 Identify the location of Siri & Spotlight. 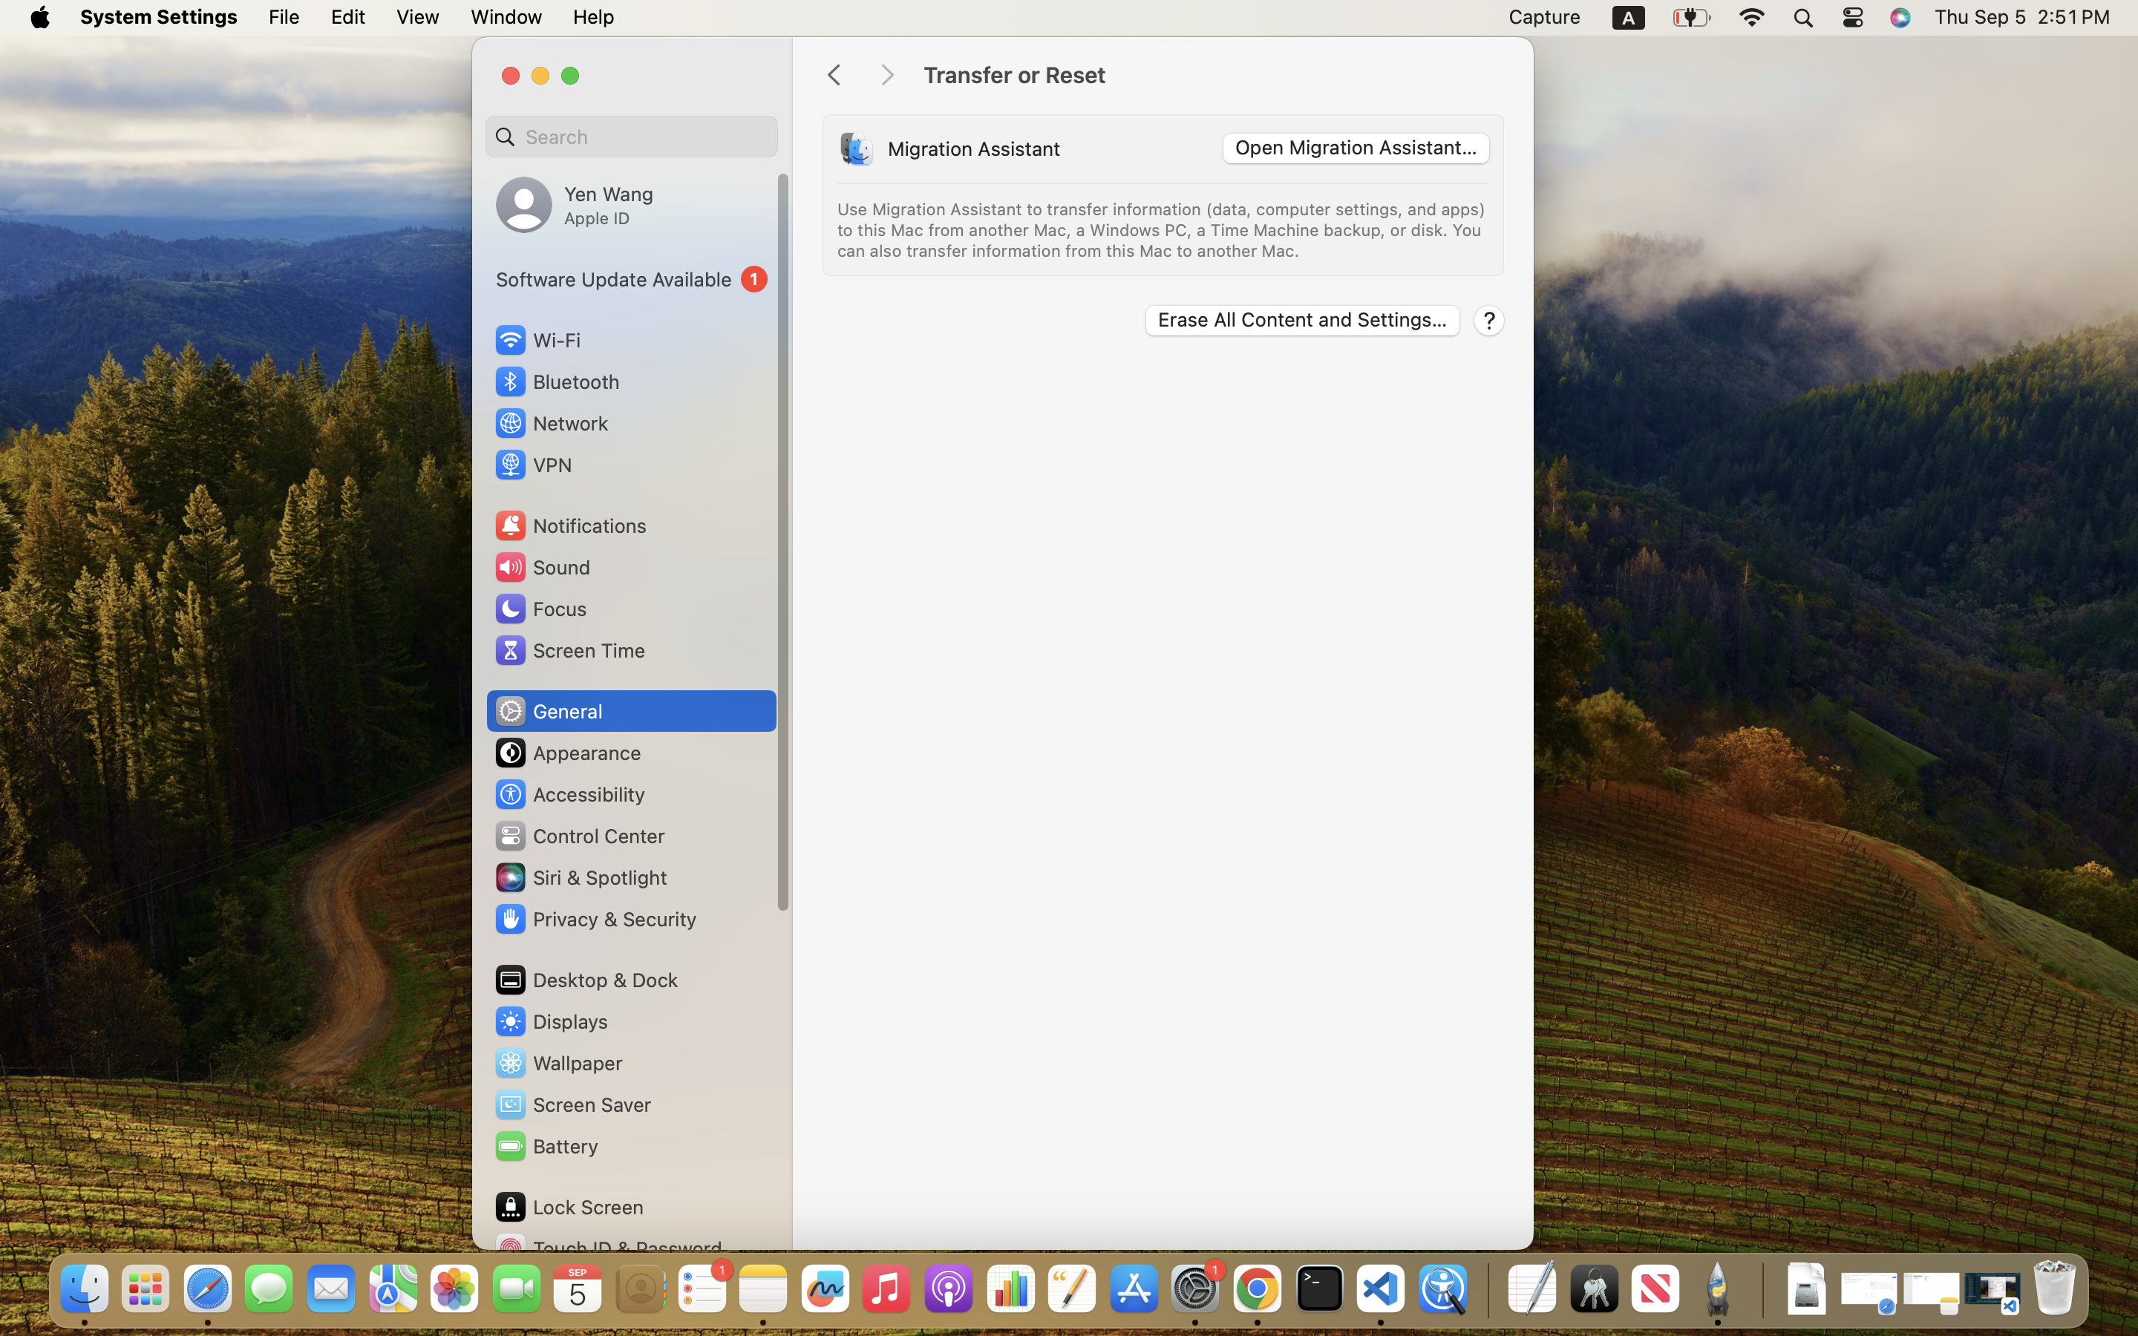
(580, 877).